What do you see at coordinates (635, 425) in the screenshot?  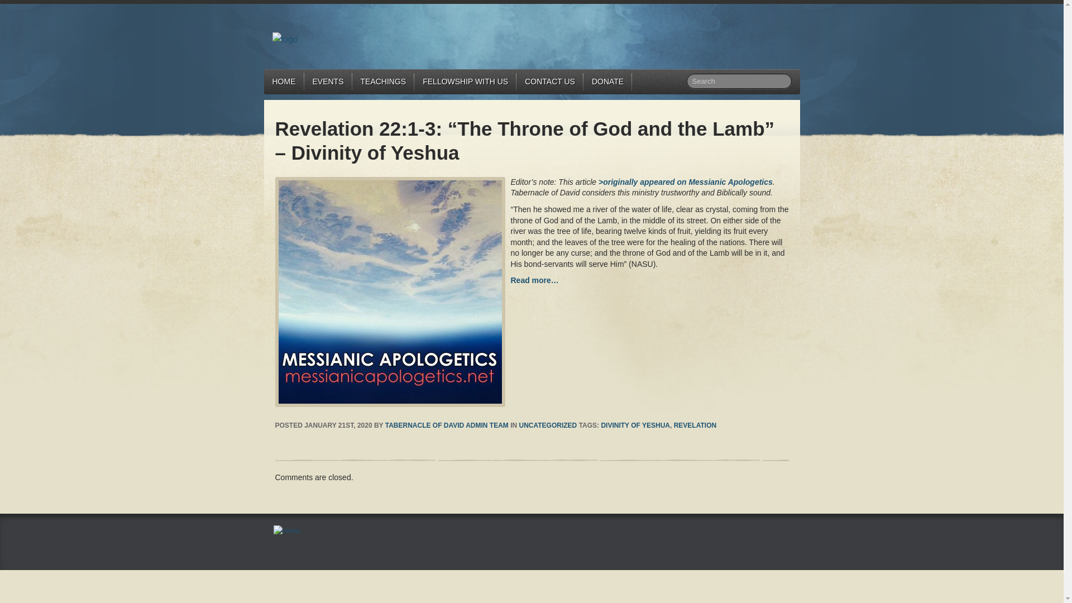 I see `DIVINITY OF YESHUA` at bounding box center [635, 425].